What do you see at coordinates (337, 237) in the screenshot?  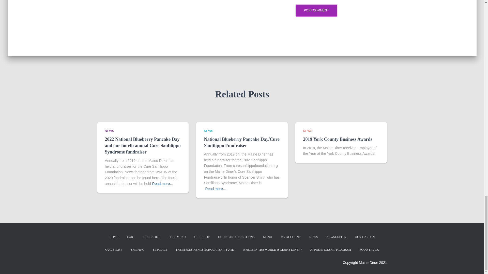 I see `NEWSLETTER` at bounding box center [337, 237].